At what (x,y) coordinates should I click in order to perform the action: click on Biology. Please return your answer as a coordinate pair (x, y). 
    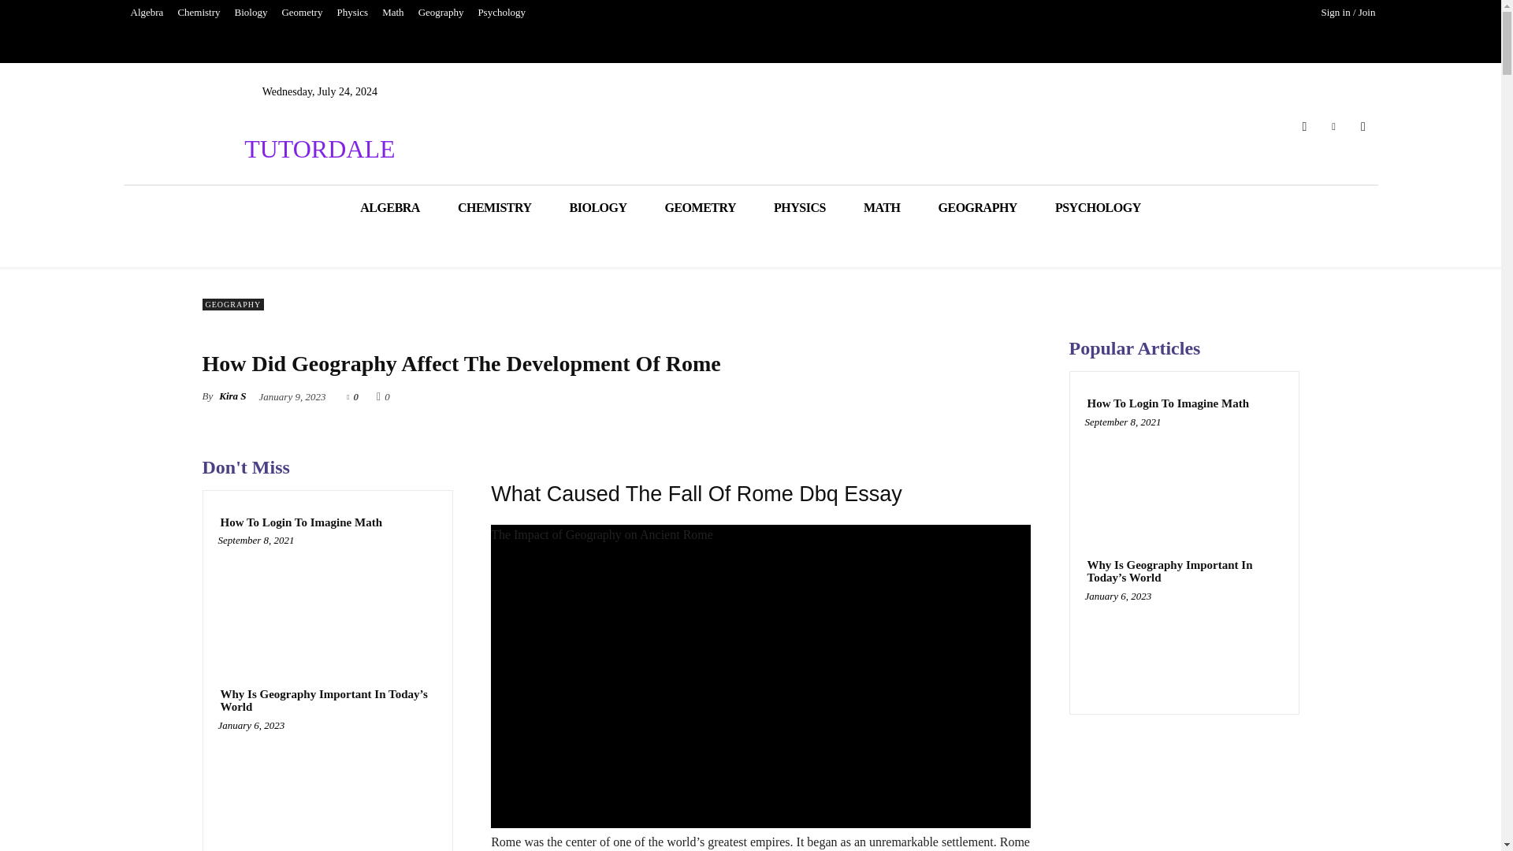
    Looking at the image, I should click on (251, 13).